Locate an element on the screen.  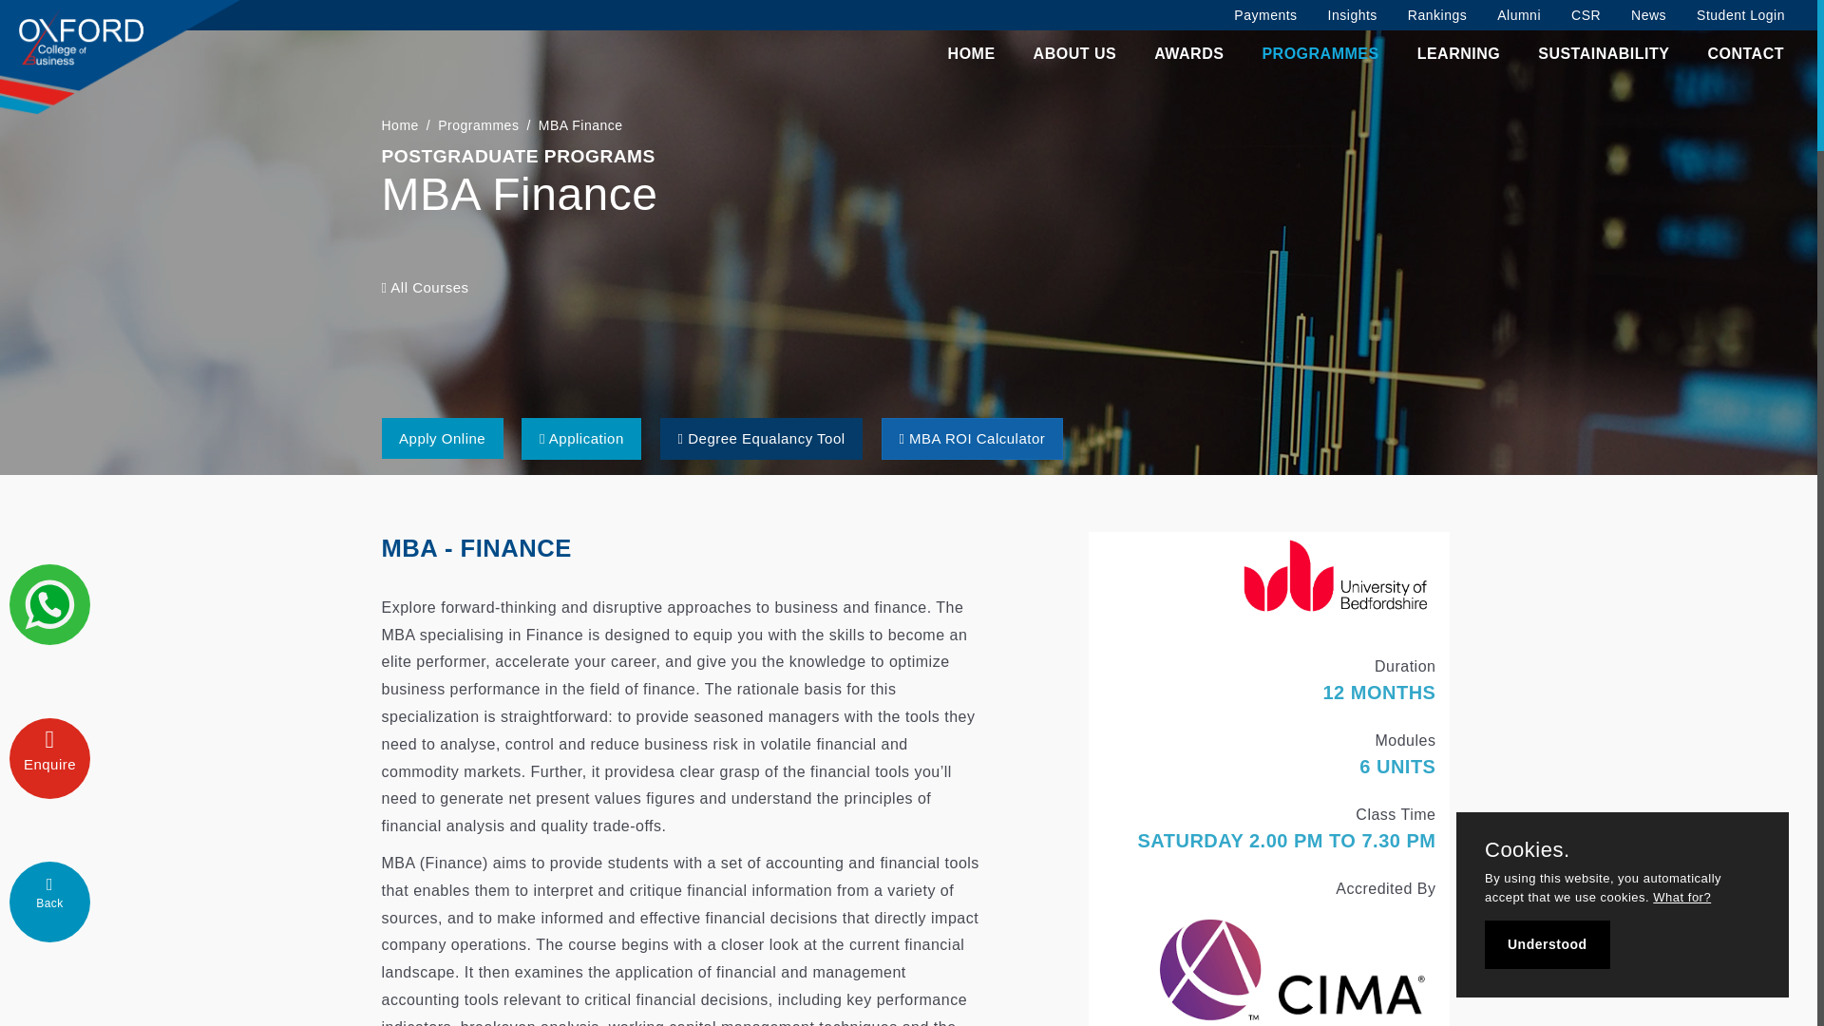
Enquire is located at coordinates (49, 758).